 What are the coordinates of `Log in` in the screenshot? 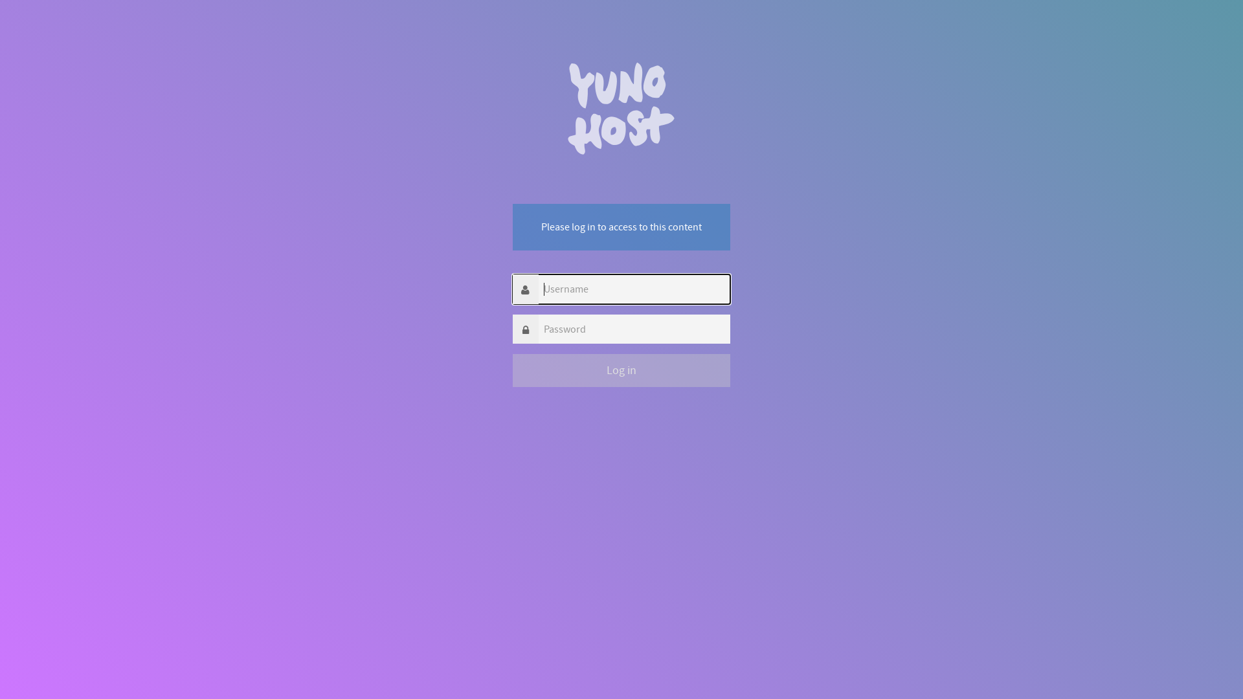 It's located at (621, 370).